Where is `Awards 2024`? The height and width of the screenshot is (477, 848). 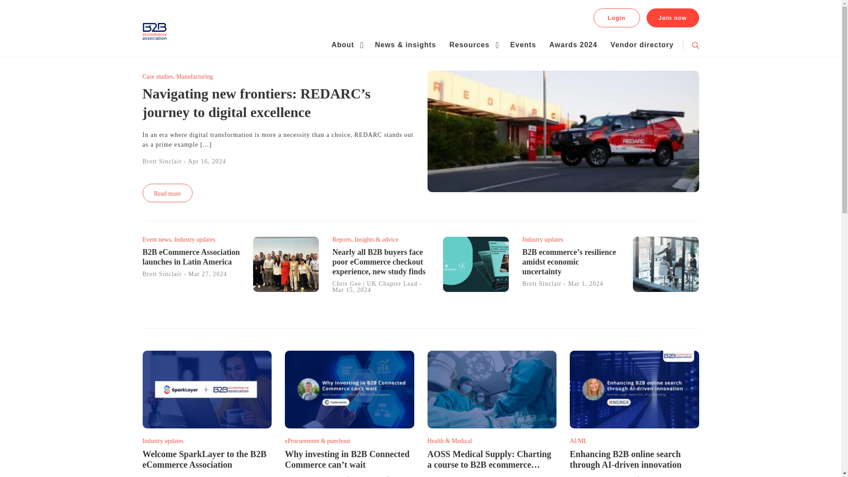 Awards 2024 is located at coordinates (573, 45).